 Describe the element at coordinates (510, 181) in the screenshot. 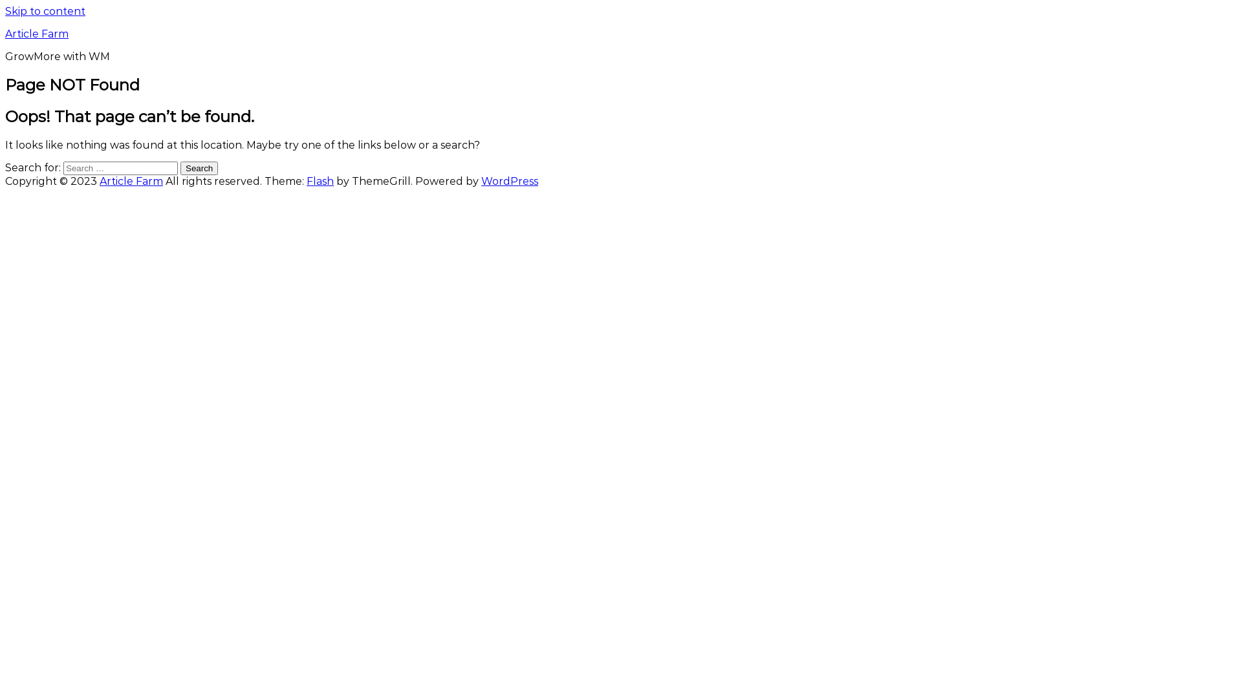

I see `WordPress` at that location.